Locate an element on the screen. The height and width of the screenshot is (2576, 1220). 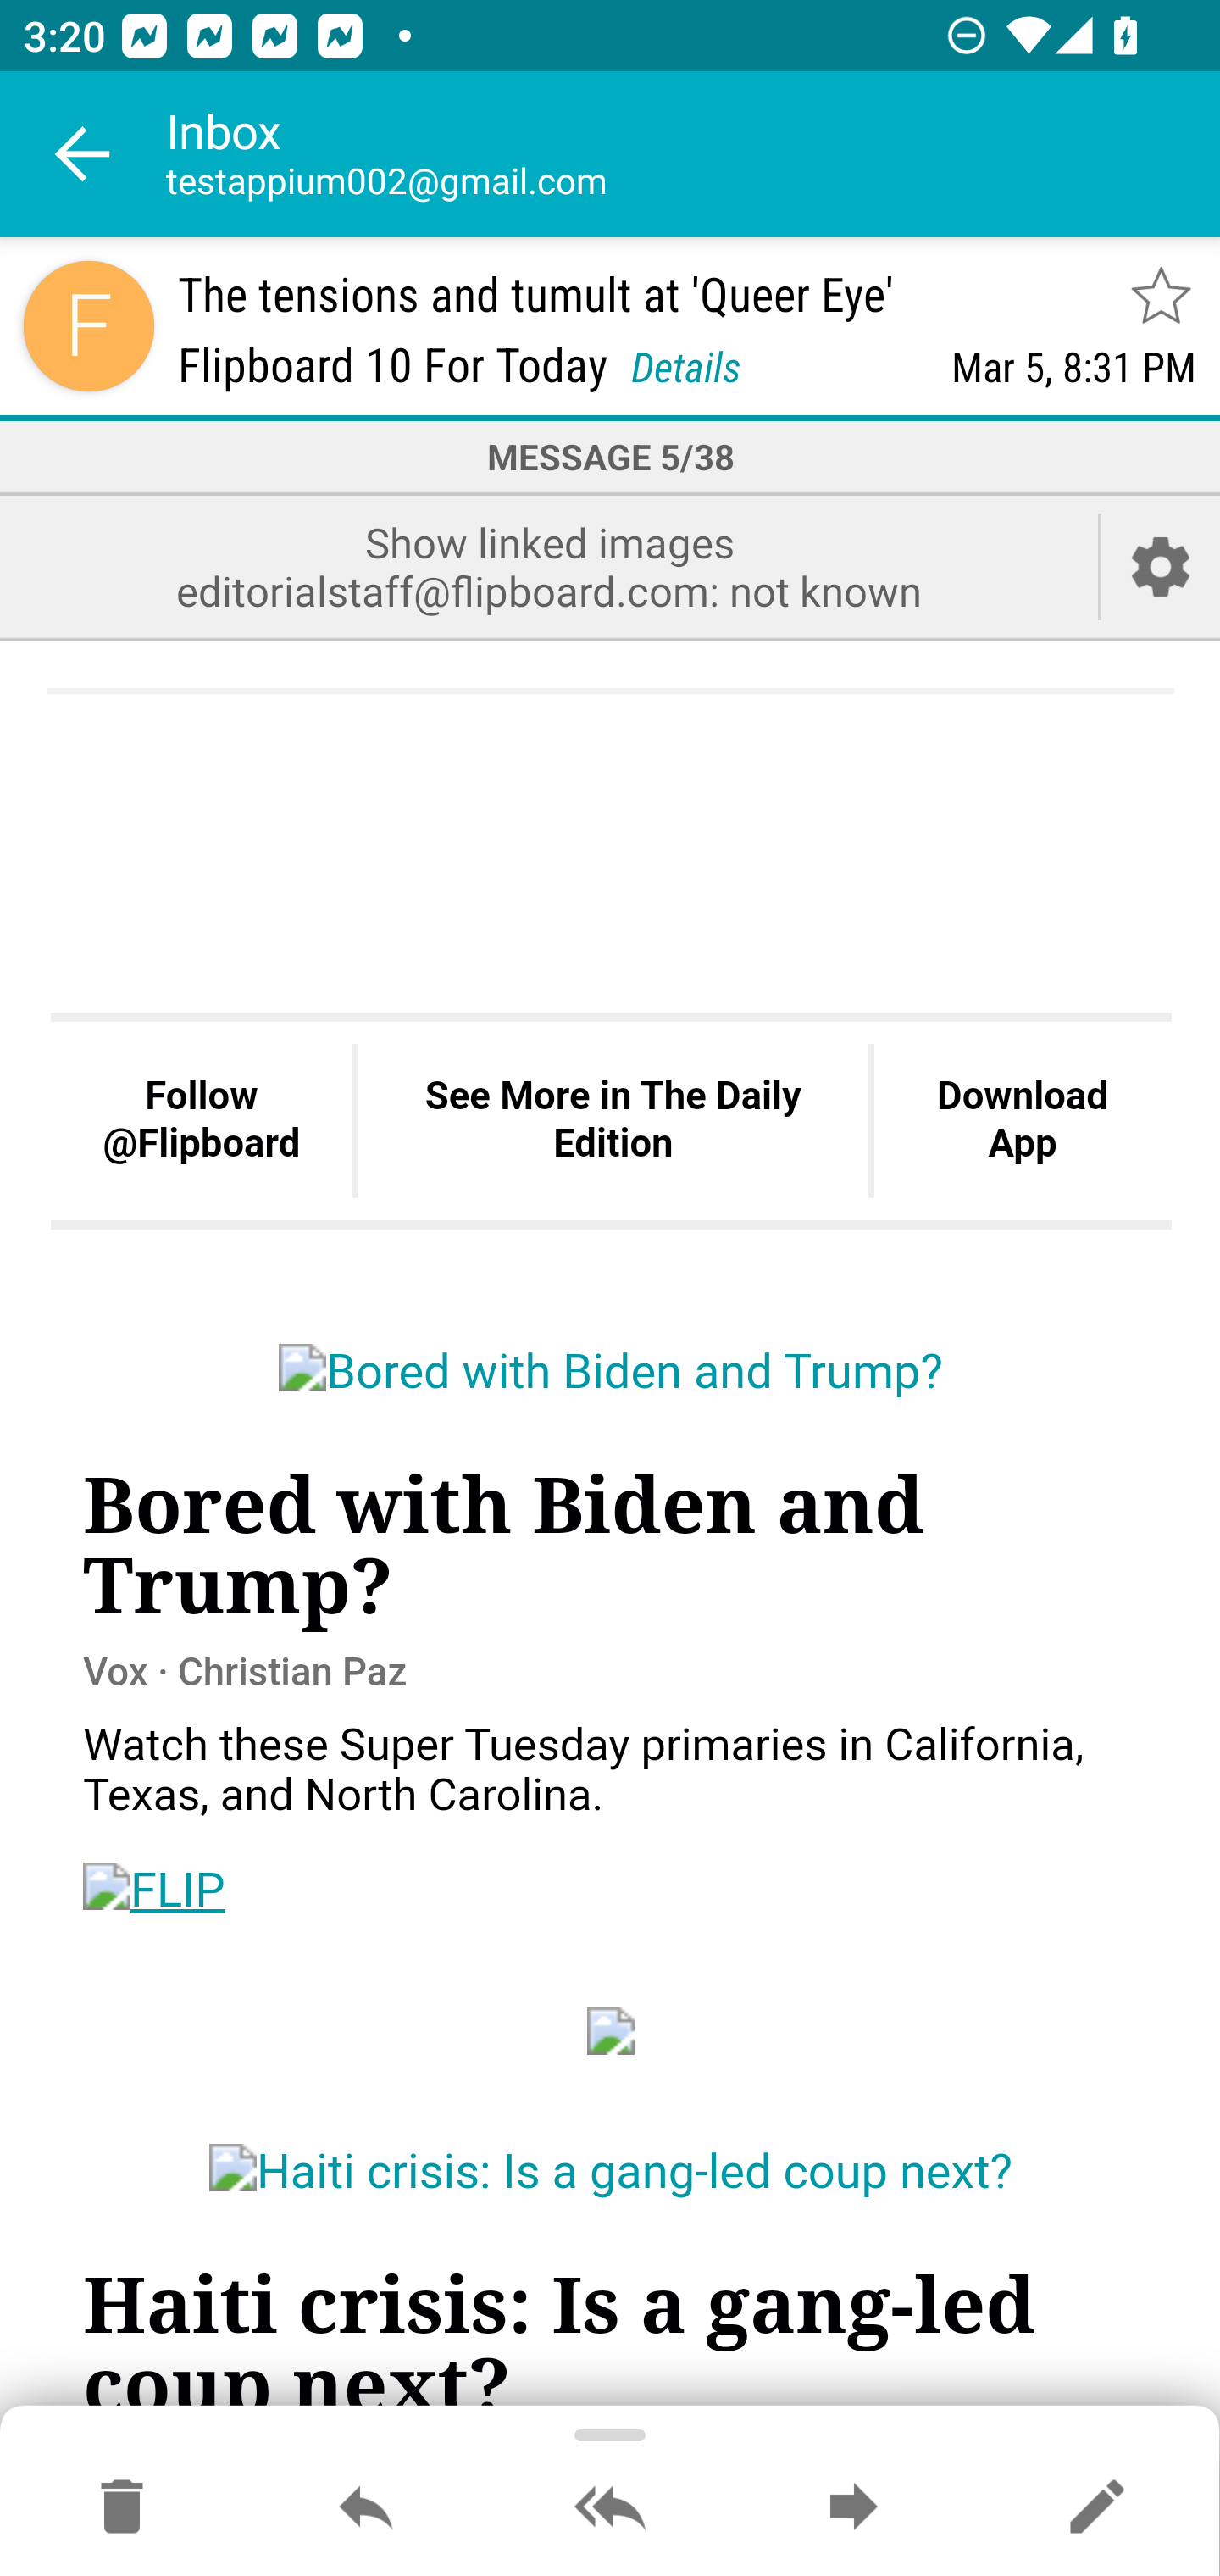
Account setup is located at coordinates (1161, 566).